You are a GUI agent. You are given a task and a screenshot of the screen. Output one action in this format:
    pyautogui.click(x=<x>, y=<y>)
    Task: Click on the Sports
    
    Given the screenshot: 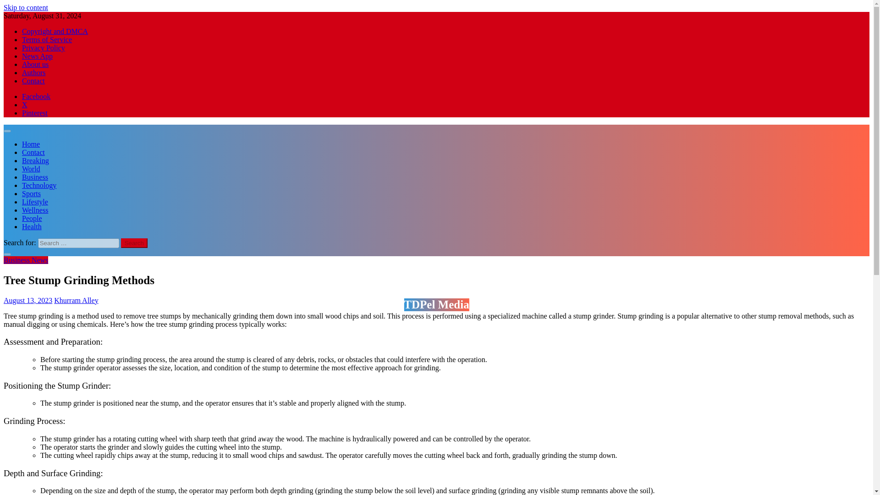 What is the action you would take?
    pyautogui.click(x=31, y=193)
    